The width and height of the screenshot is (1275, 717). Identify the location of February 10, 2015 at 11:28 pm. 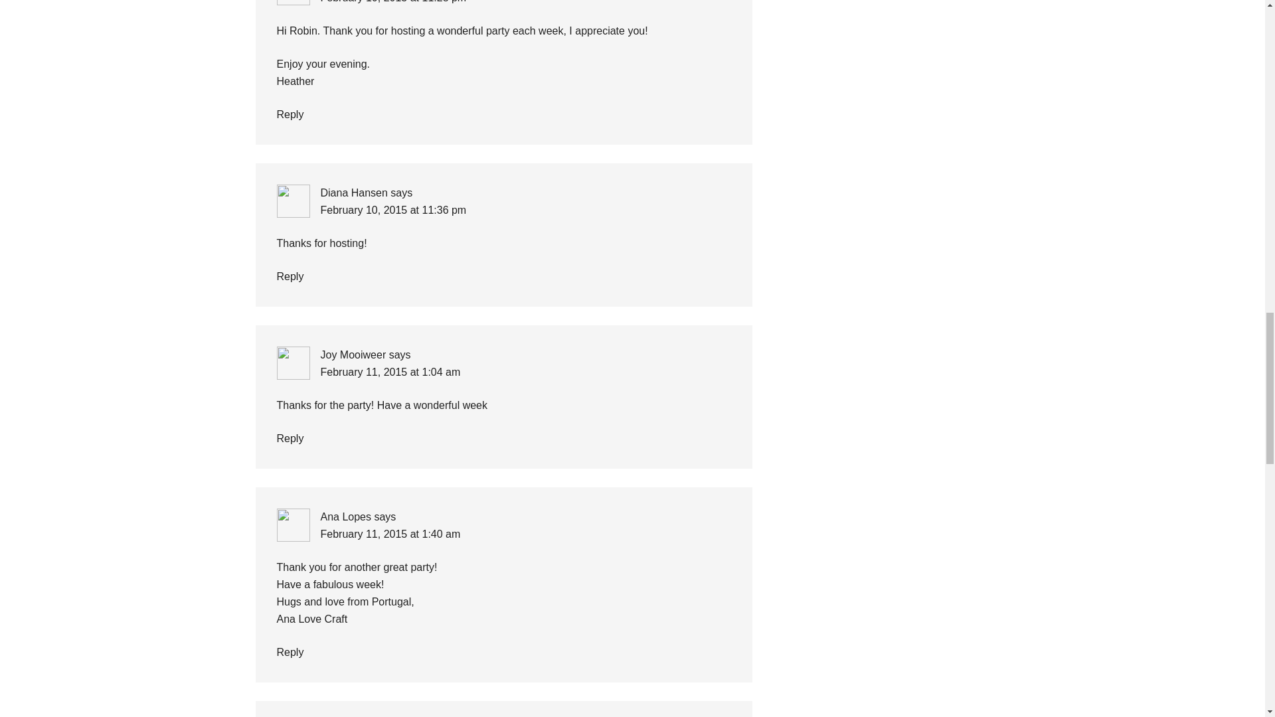
(393, 1).